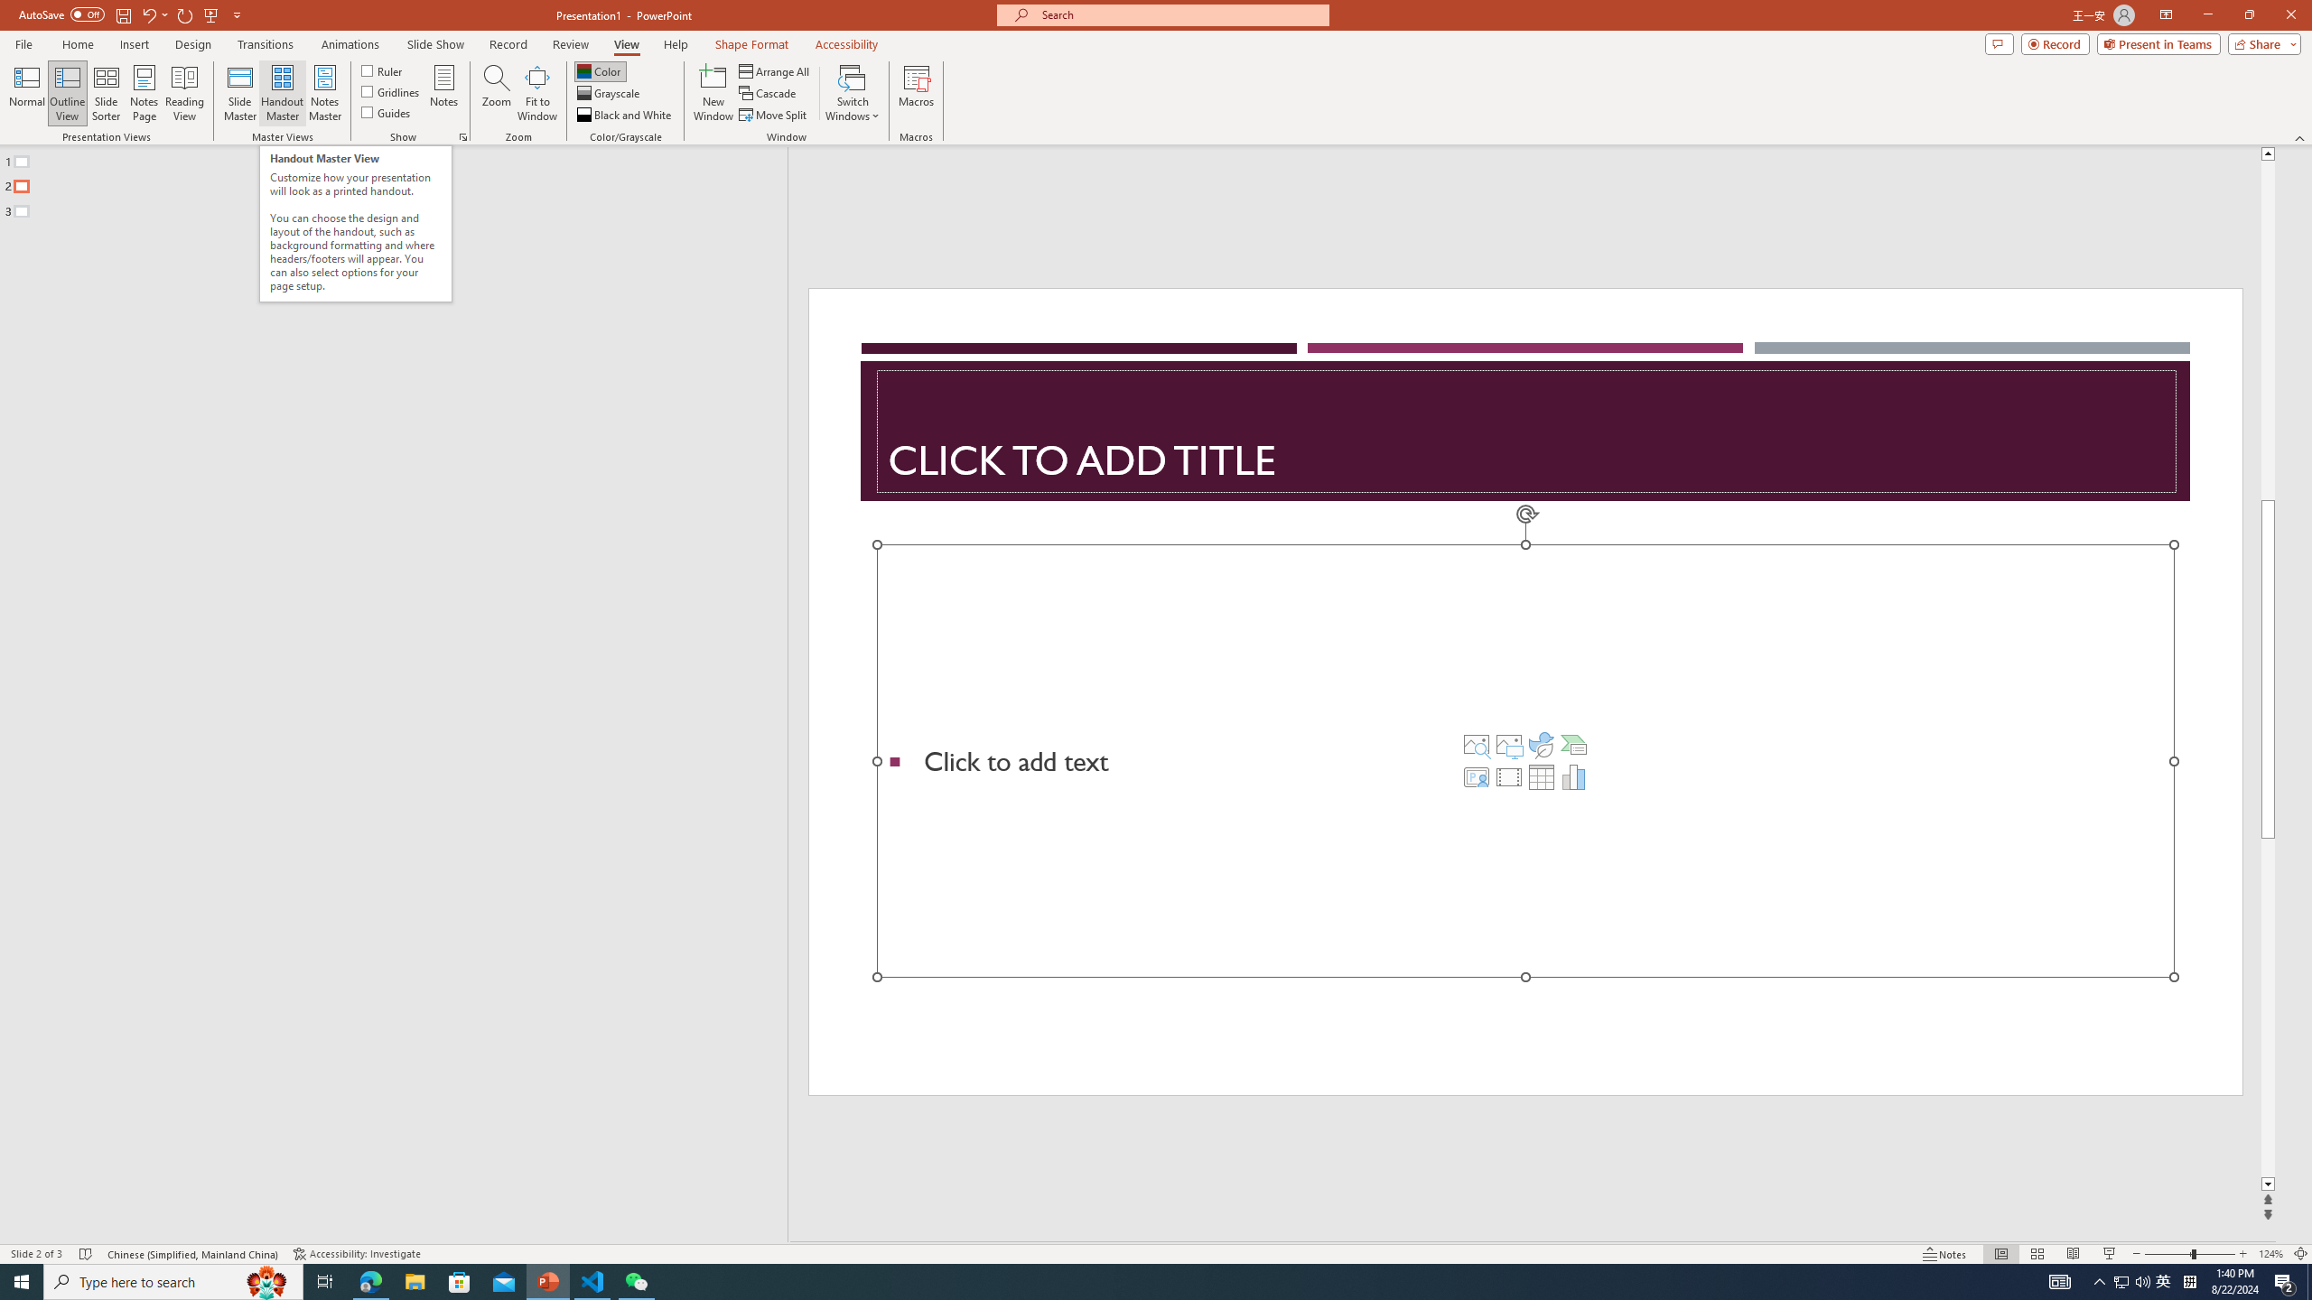 This screenshot has height=1300, width=2312. I want to click on Notes Page, so click(144, 93).